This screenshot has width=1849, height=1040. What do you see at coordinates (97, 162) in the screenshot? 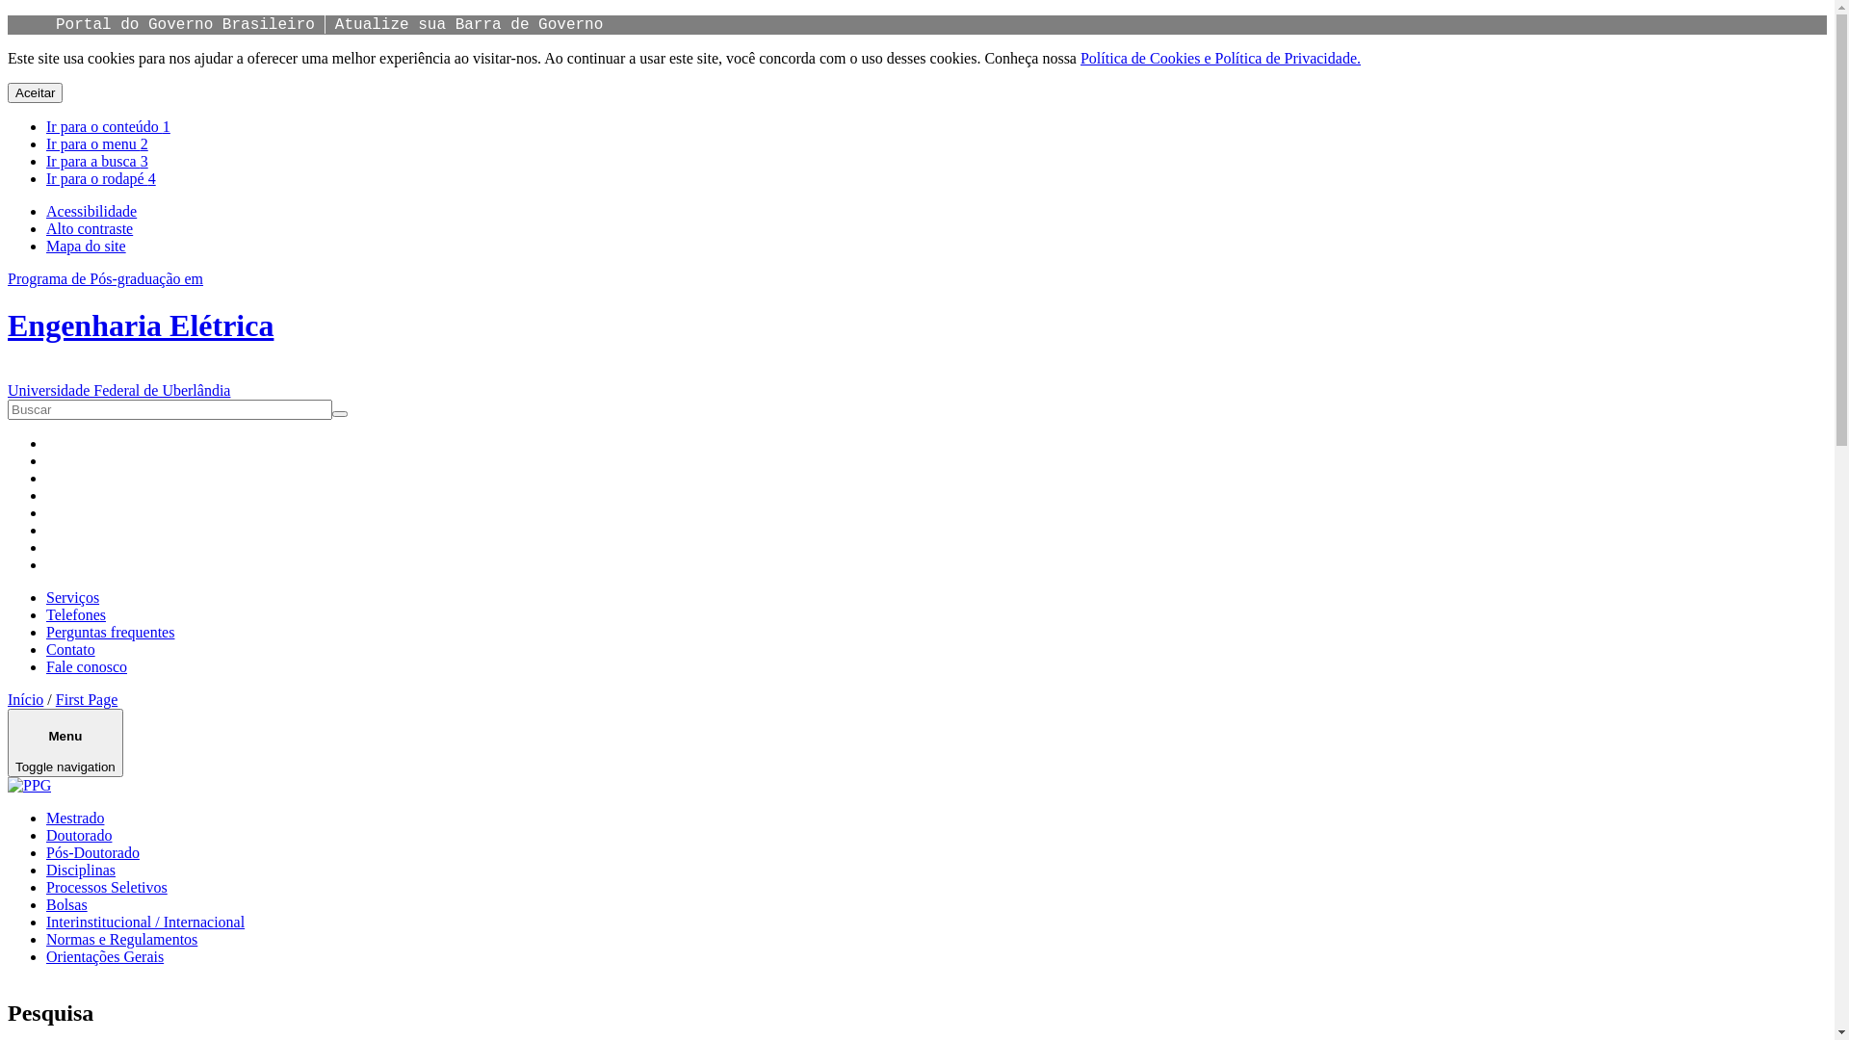
I see `Ir para a busca 3` at bounding box center [97, 162].